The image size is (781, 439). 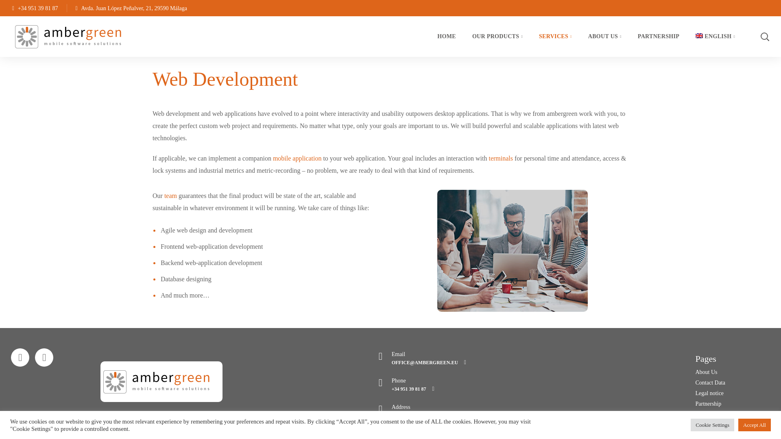 What do you see at coordinates (20, 357) in the screenshot?
I see `Mail` at bounding box center [20, 357].